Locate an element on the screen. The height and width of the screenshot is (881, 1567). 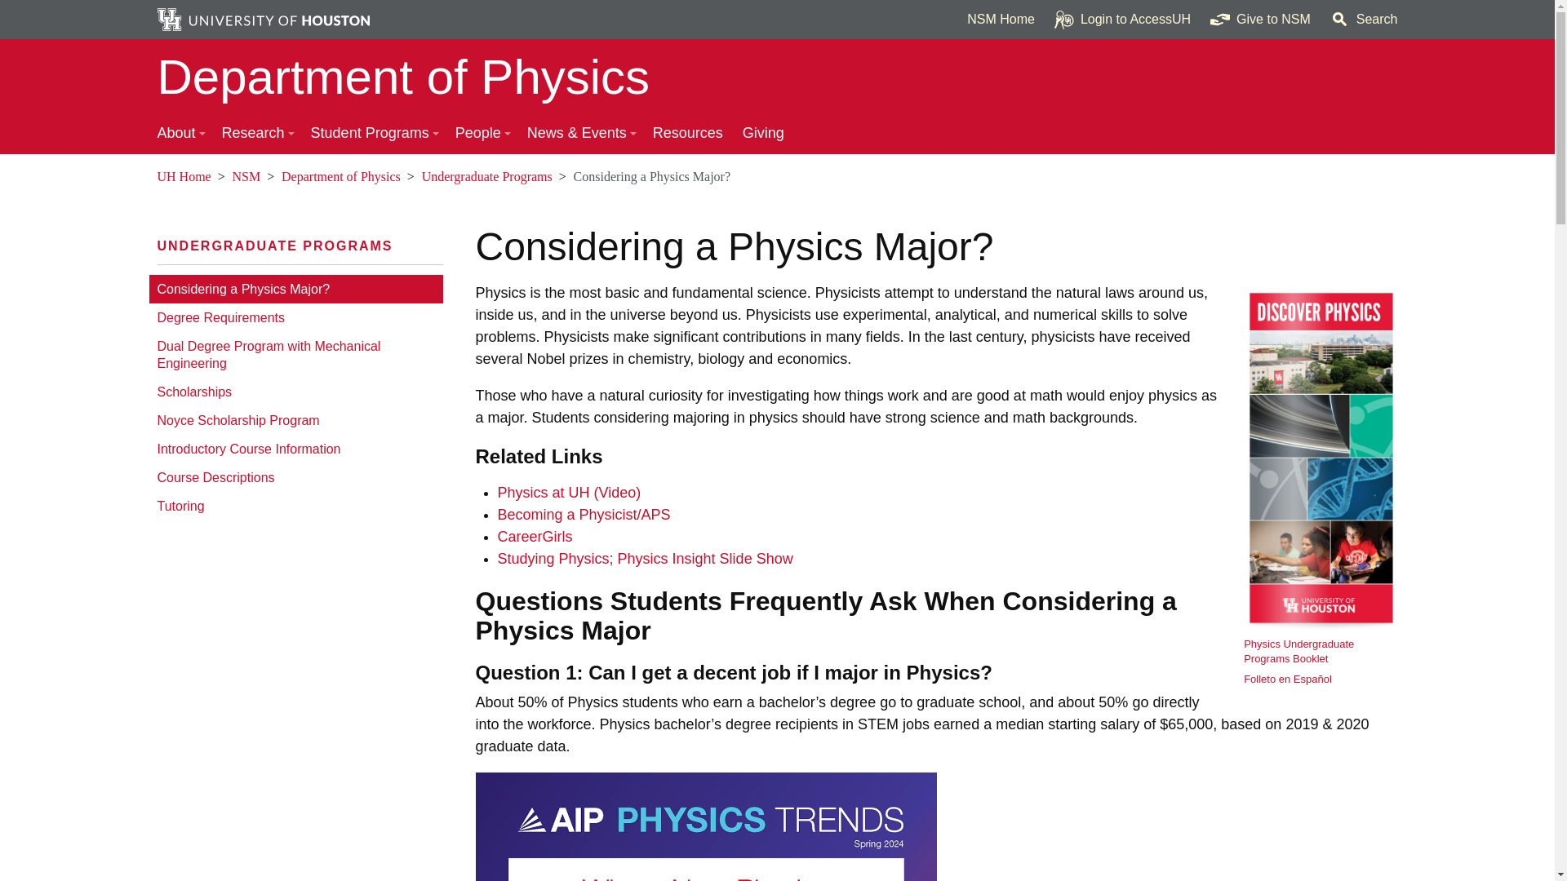
Research is located at coordinates (256, 134).